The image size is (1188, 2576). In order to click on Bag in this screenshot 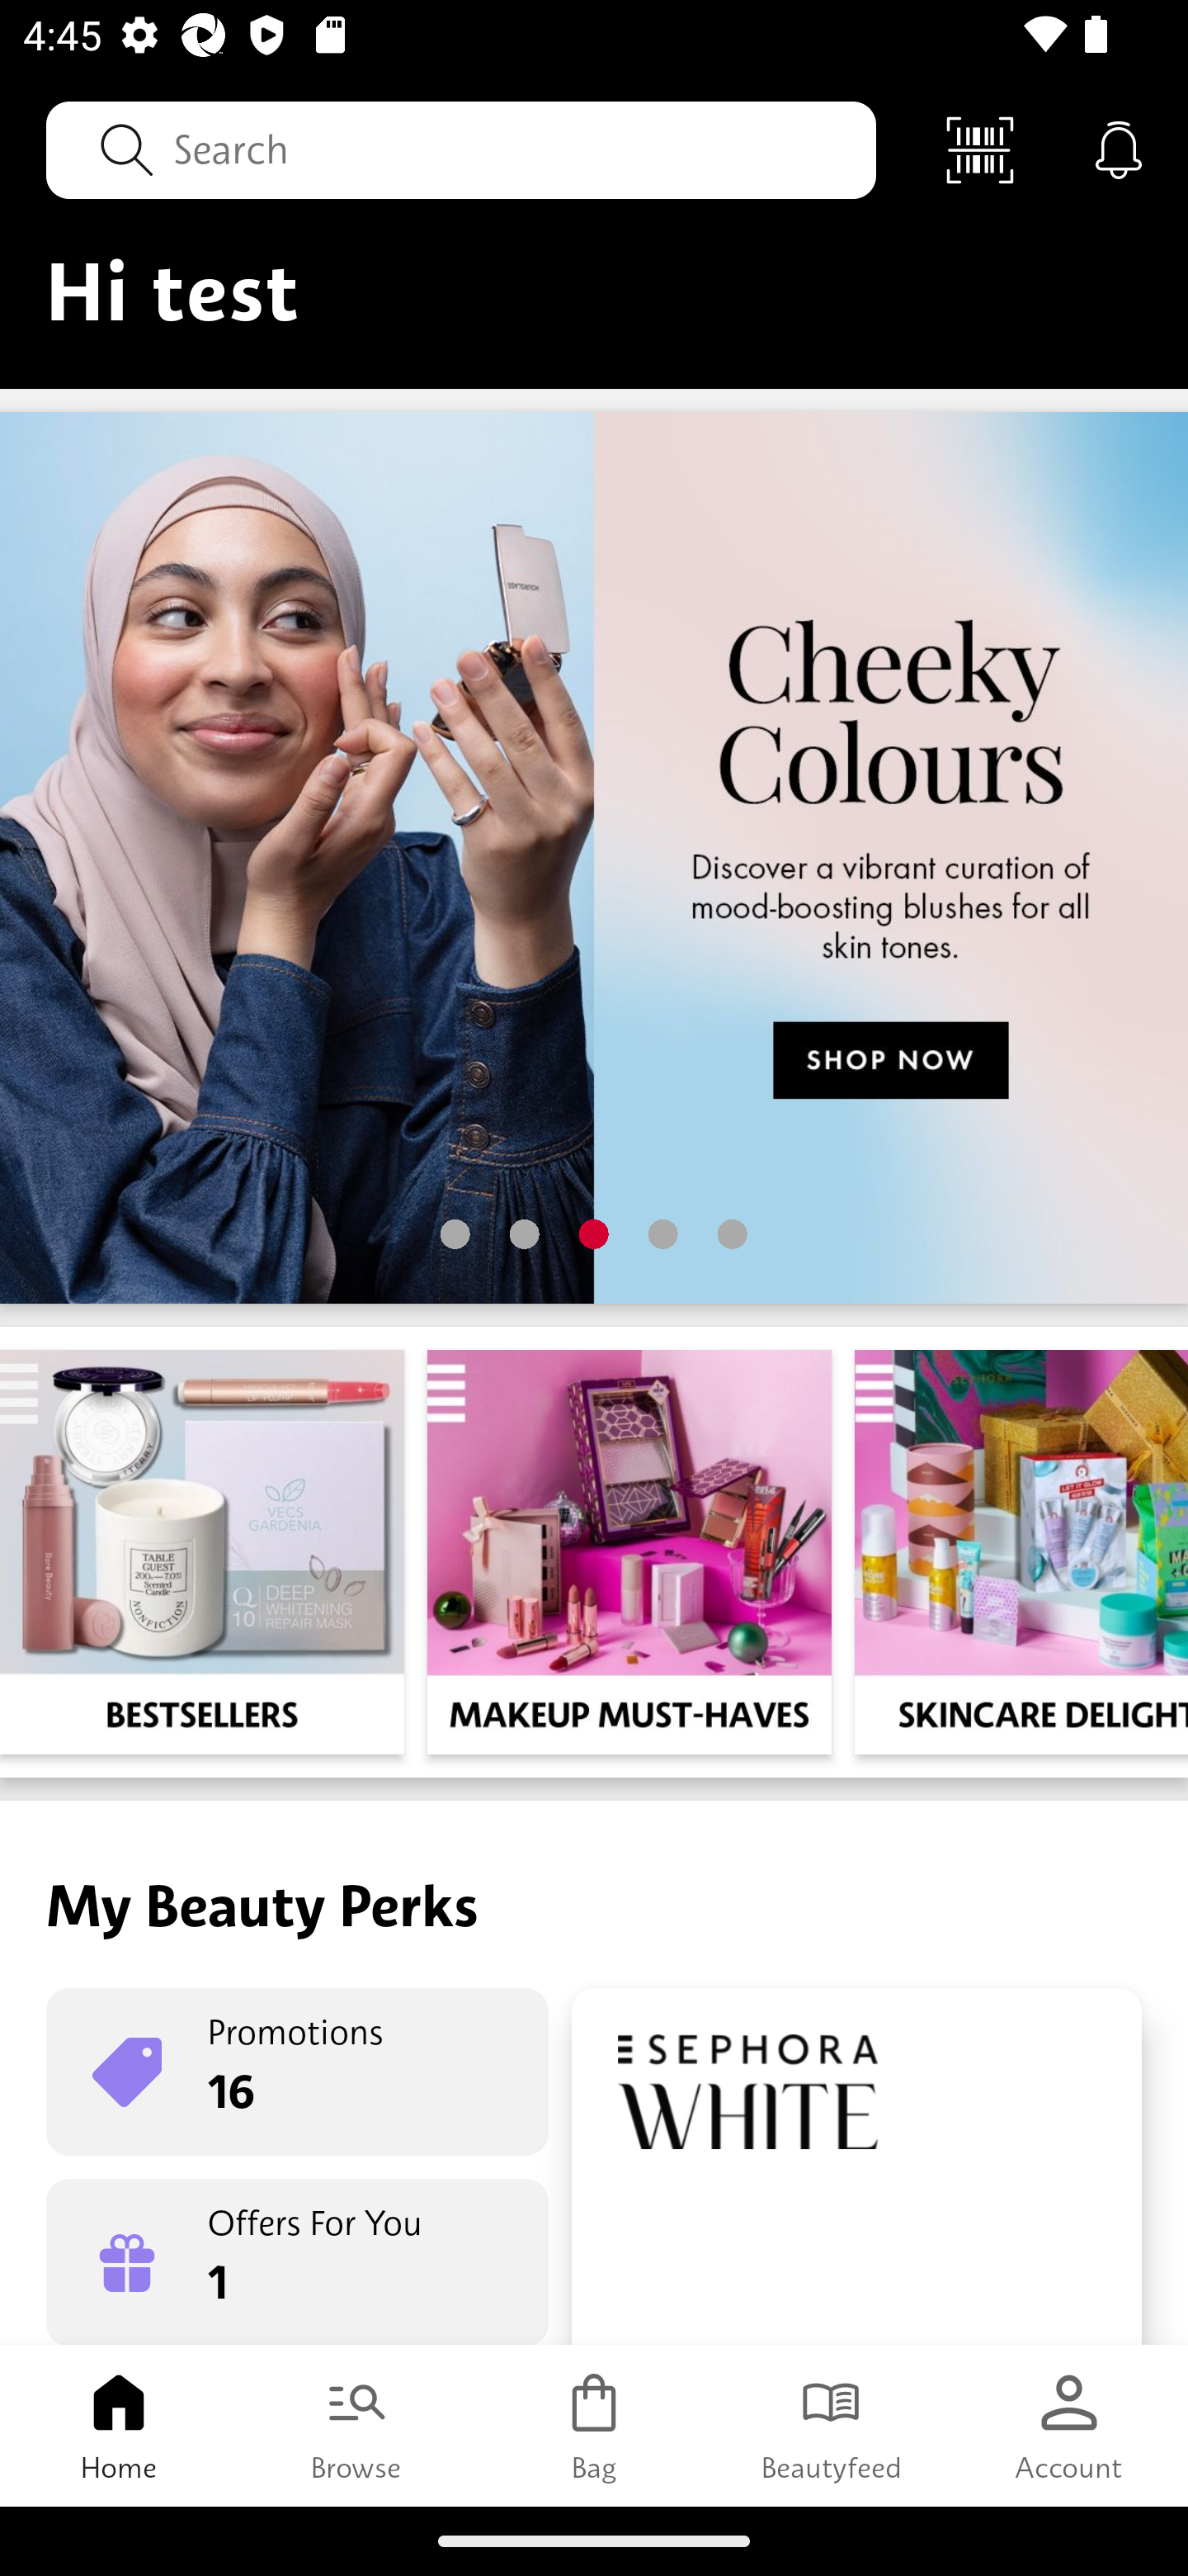, I will do `click(594, 2425)`.